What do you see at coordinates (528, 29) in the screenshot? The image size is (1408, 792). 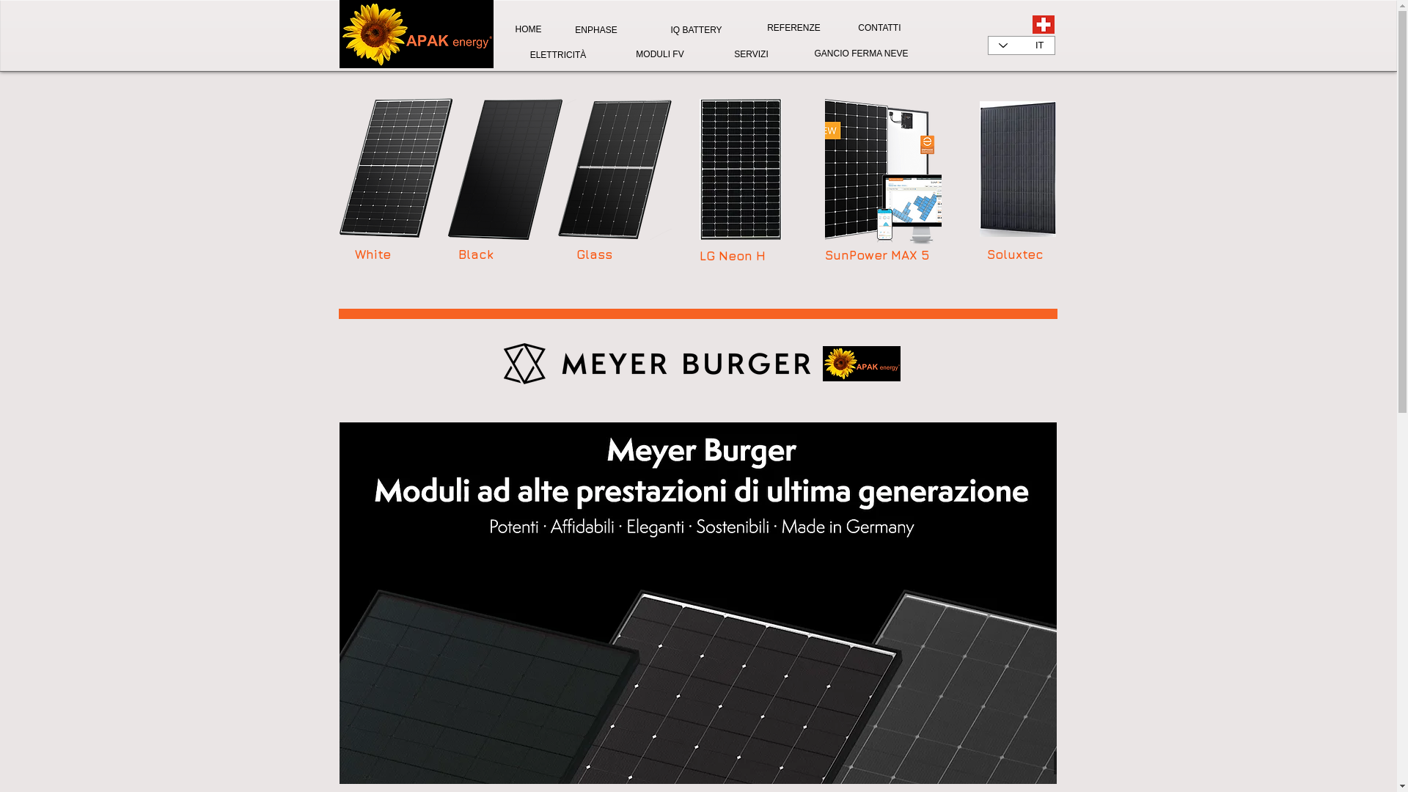 I see `HOME` at bounding box center [528, 29].